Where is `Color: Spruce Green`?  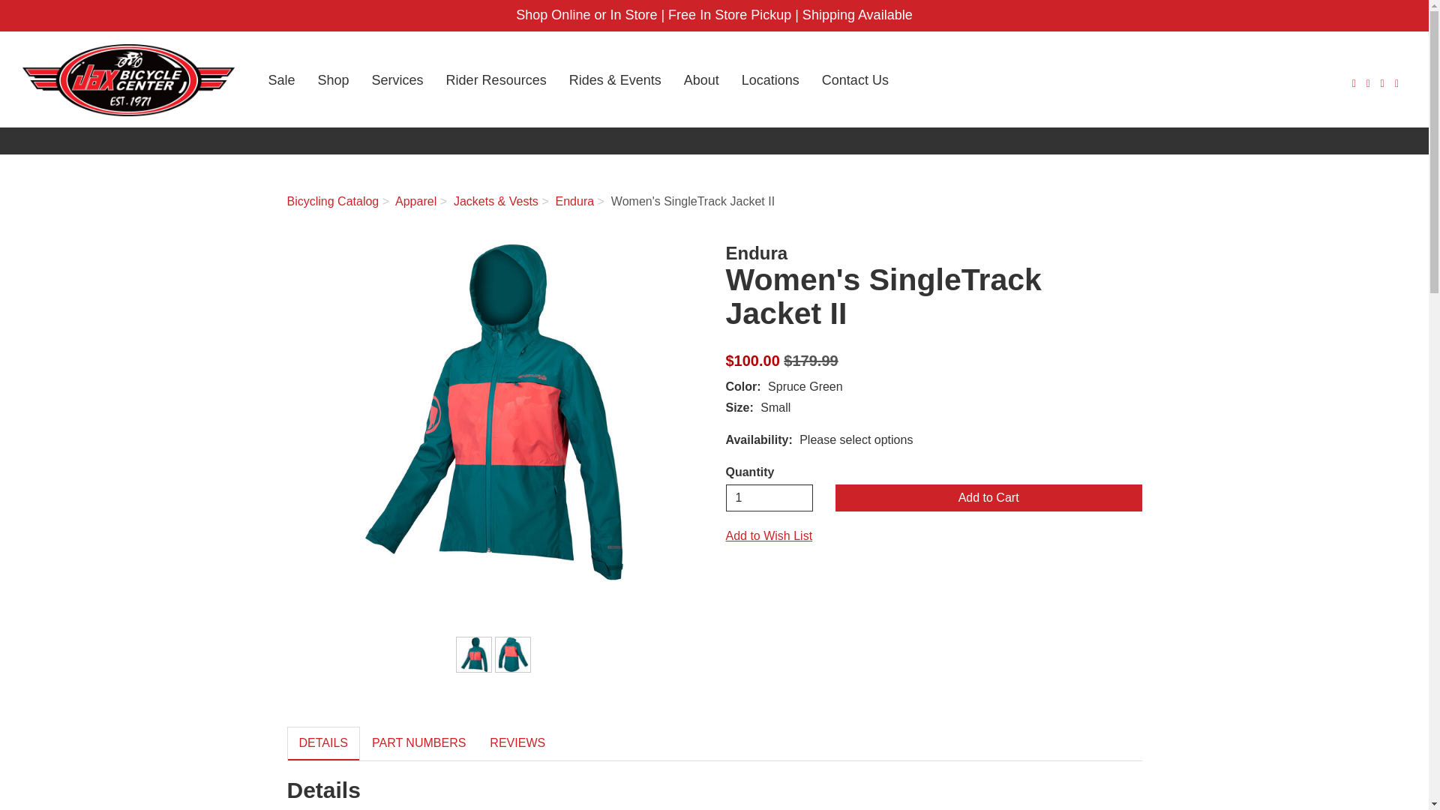 Color: Spruce Green is located at coordinates (473, 654).